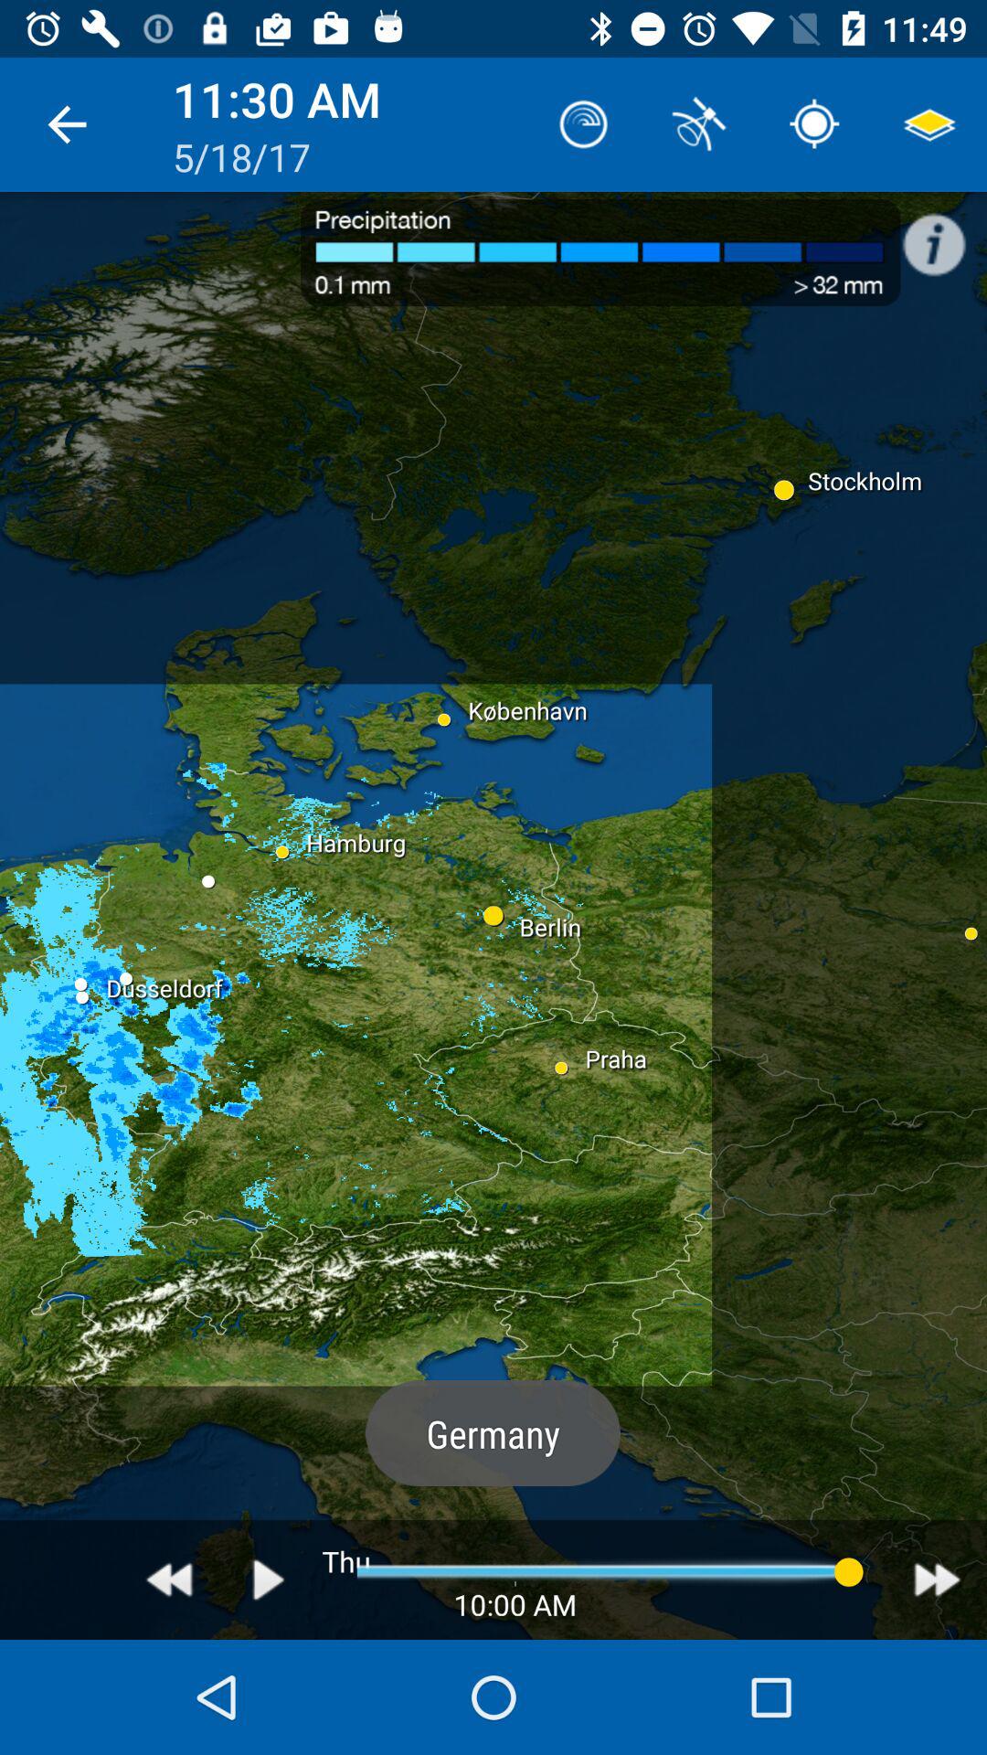 Image resolution: width=987 pixels, height=1755 pixels. Describe the element at coordinates (583, 124) in the screenshot. I see `click icon to the right of 11:30 am icon` at that location.